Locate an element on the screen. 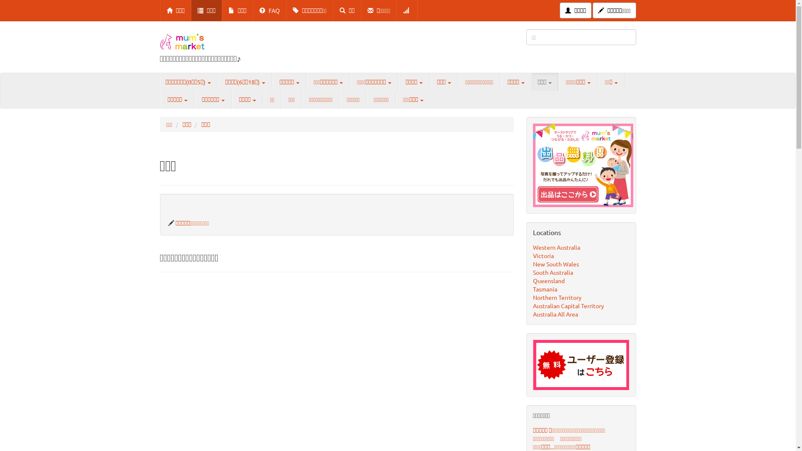 The width and height of the screenshot is (802, 451). FAQ is located at coordinates (270, 10).